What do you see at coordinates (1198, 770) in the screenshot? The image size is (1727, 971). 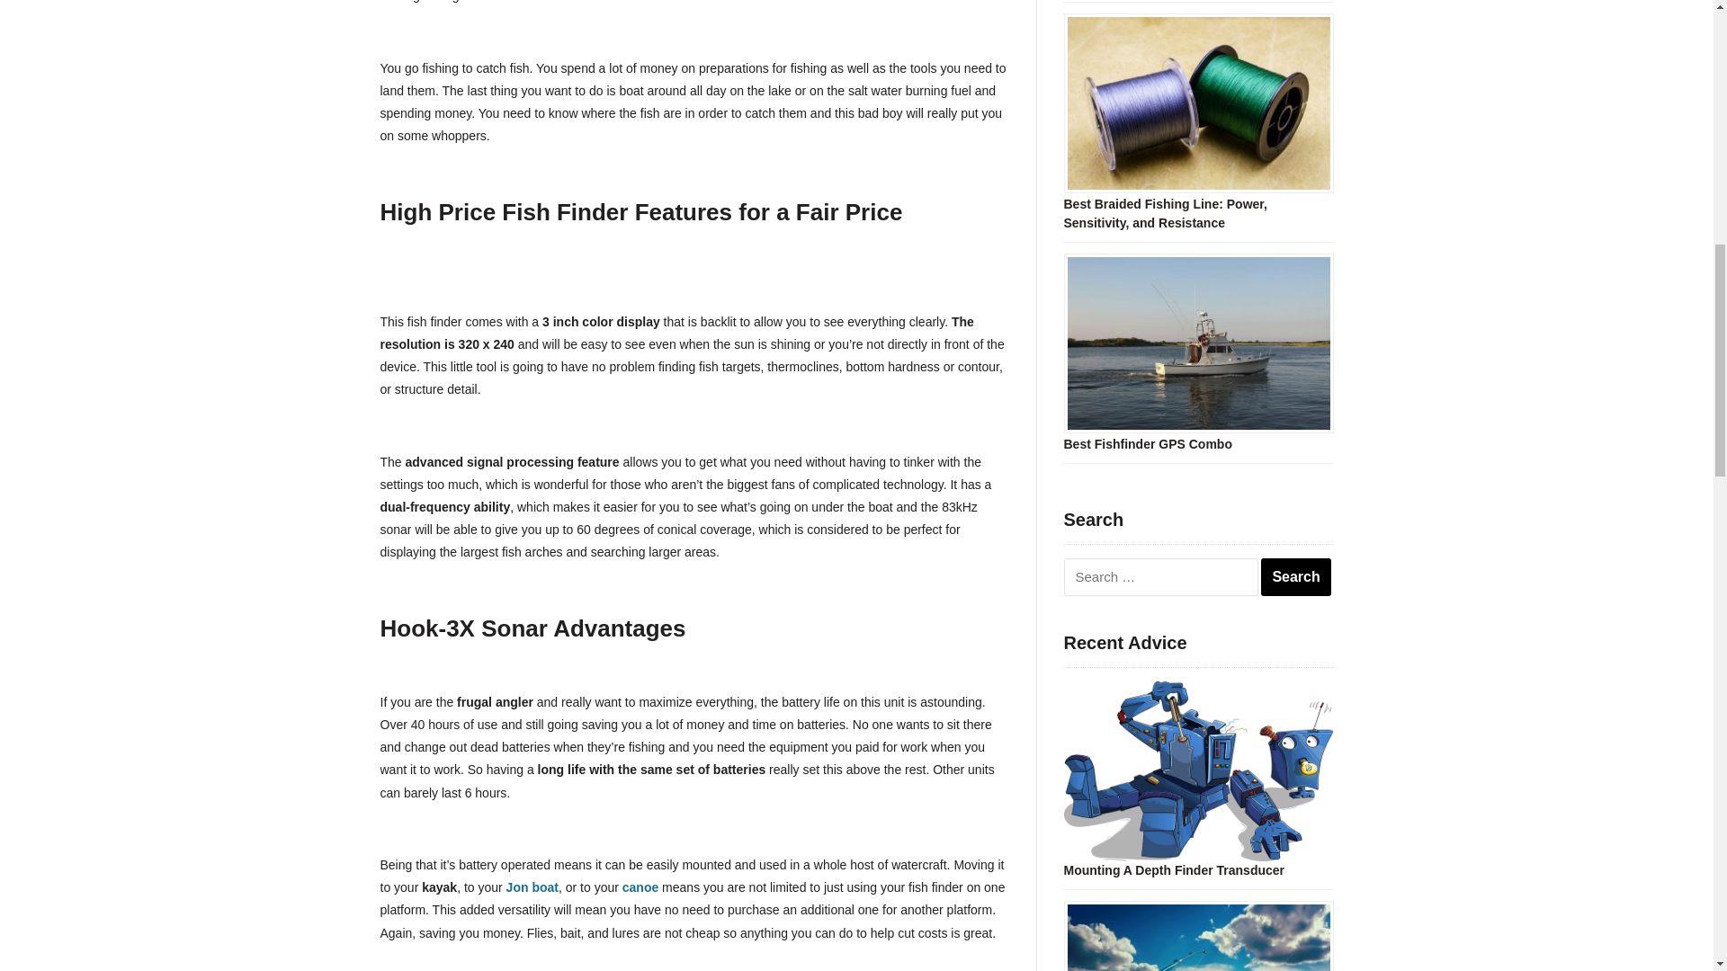 I see `Mounting A Depth Finder Transducer` at bounding box center [1198, 770].